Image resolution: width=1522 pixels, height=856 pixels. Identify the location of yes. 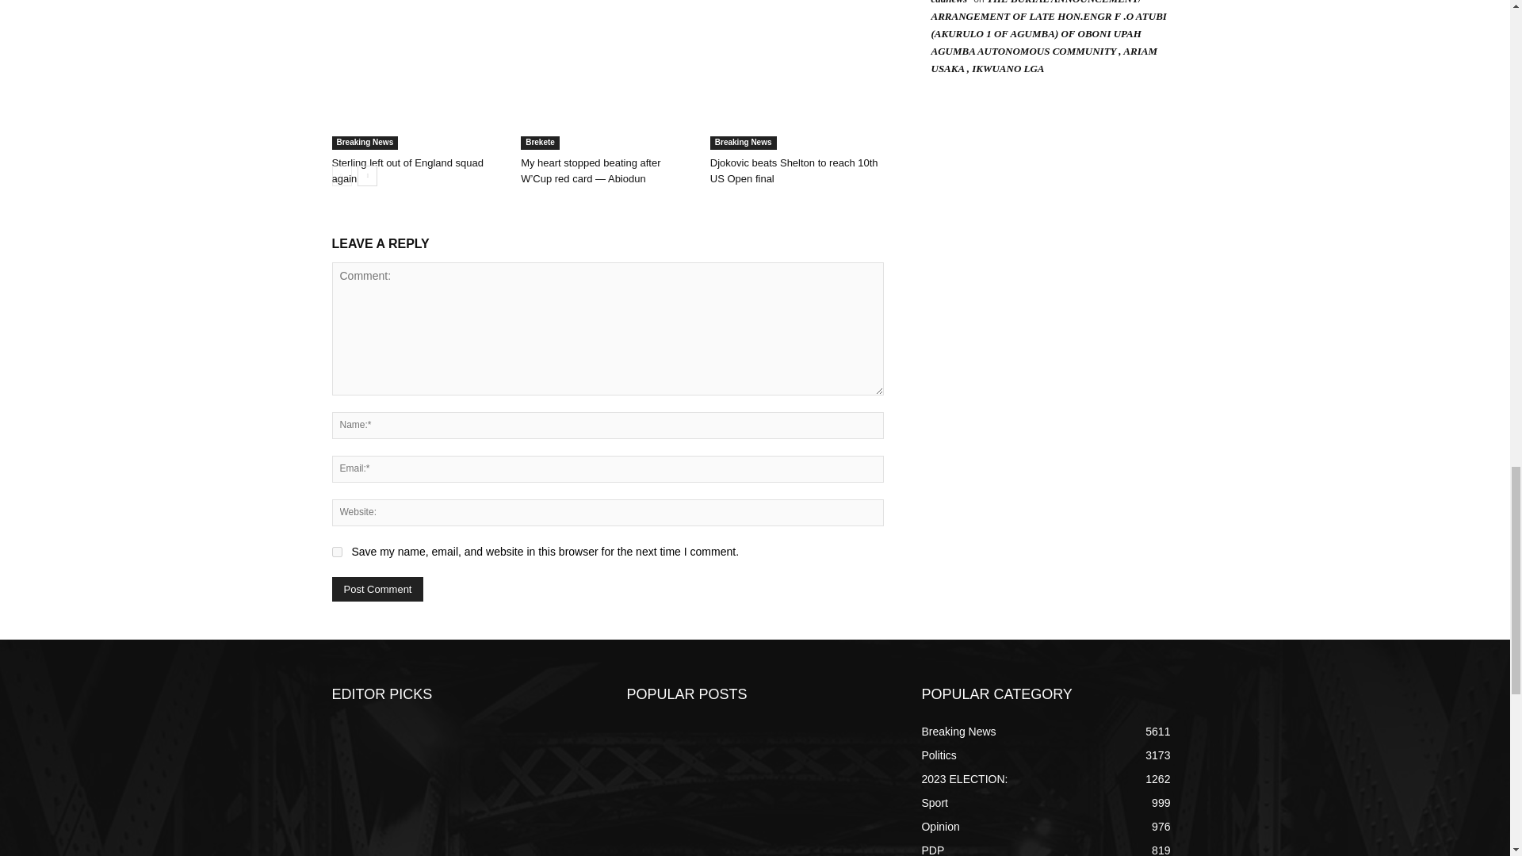
(336, 552).